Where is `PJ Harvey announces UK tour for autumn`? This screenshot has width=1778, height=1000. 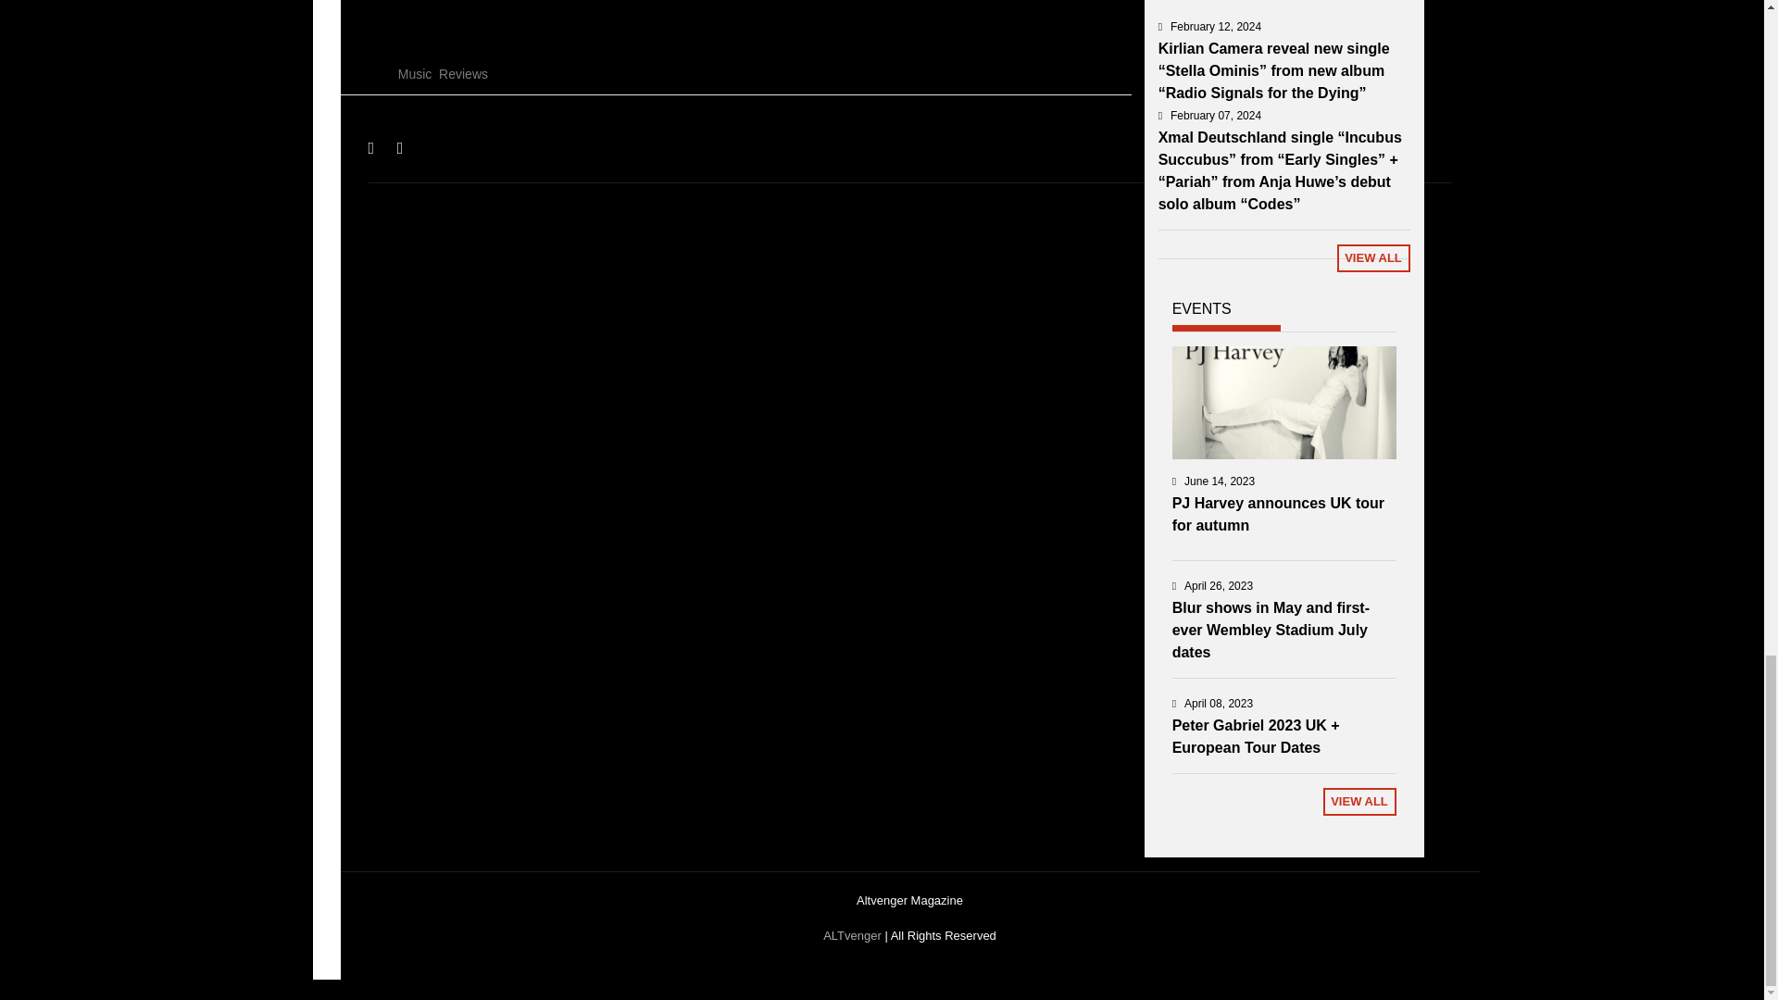
PJ Harvey announces UK tour for autumn is located at coordinates (1278, 513).